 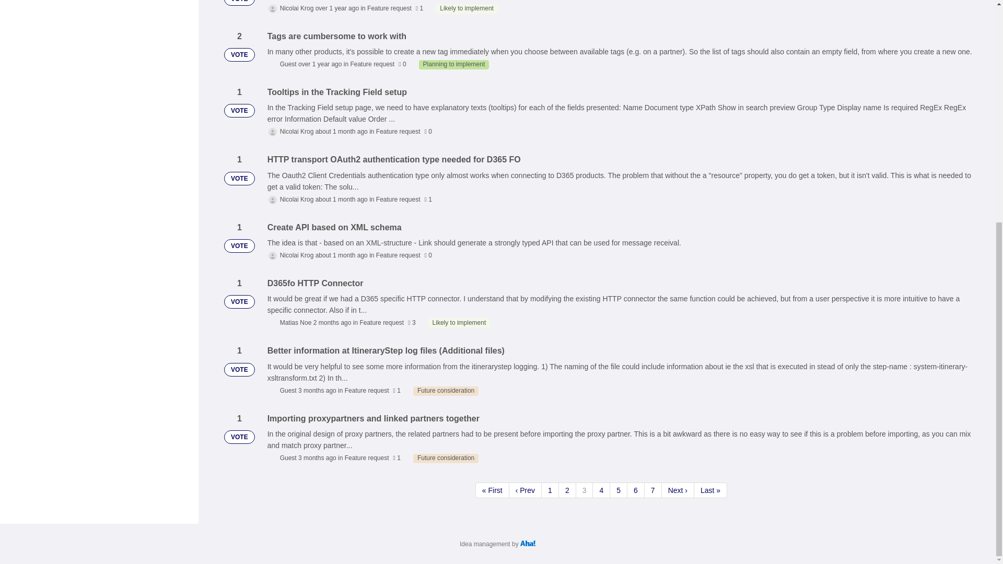 I want to click on Likely to implement, so click(x=459, y=323).